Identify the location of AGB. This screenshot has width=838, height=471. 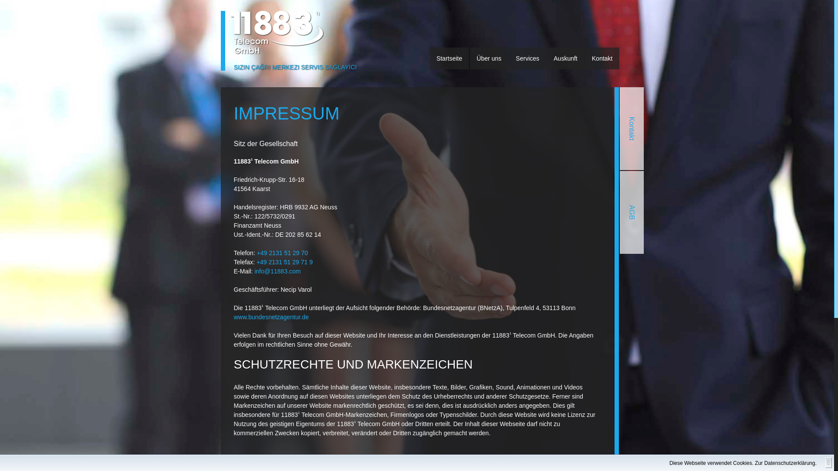
(661, 183).